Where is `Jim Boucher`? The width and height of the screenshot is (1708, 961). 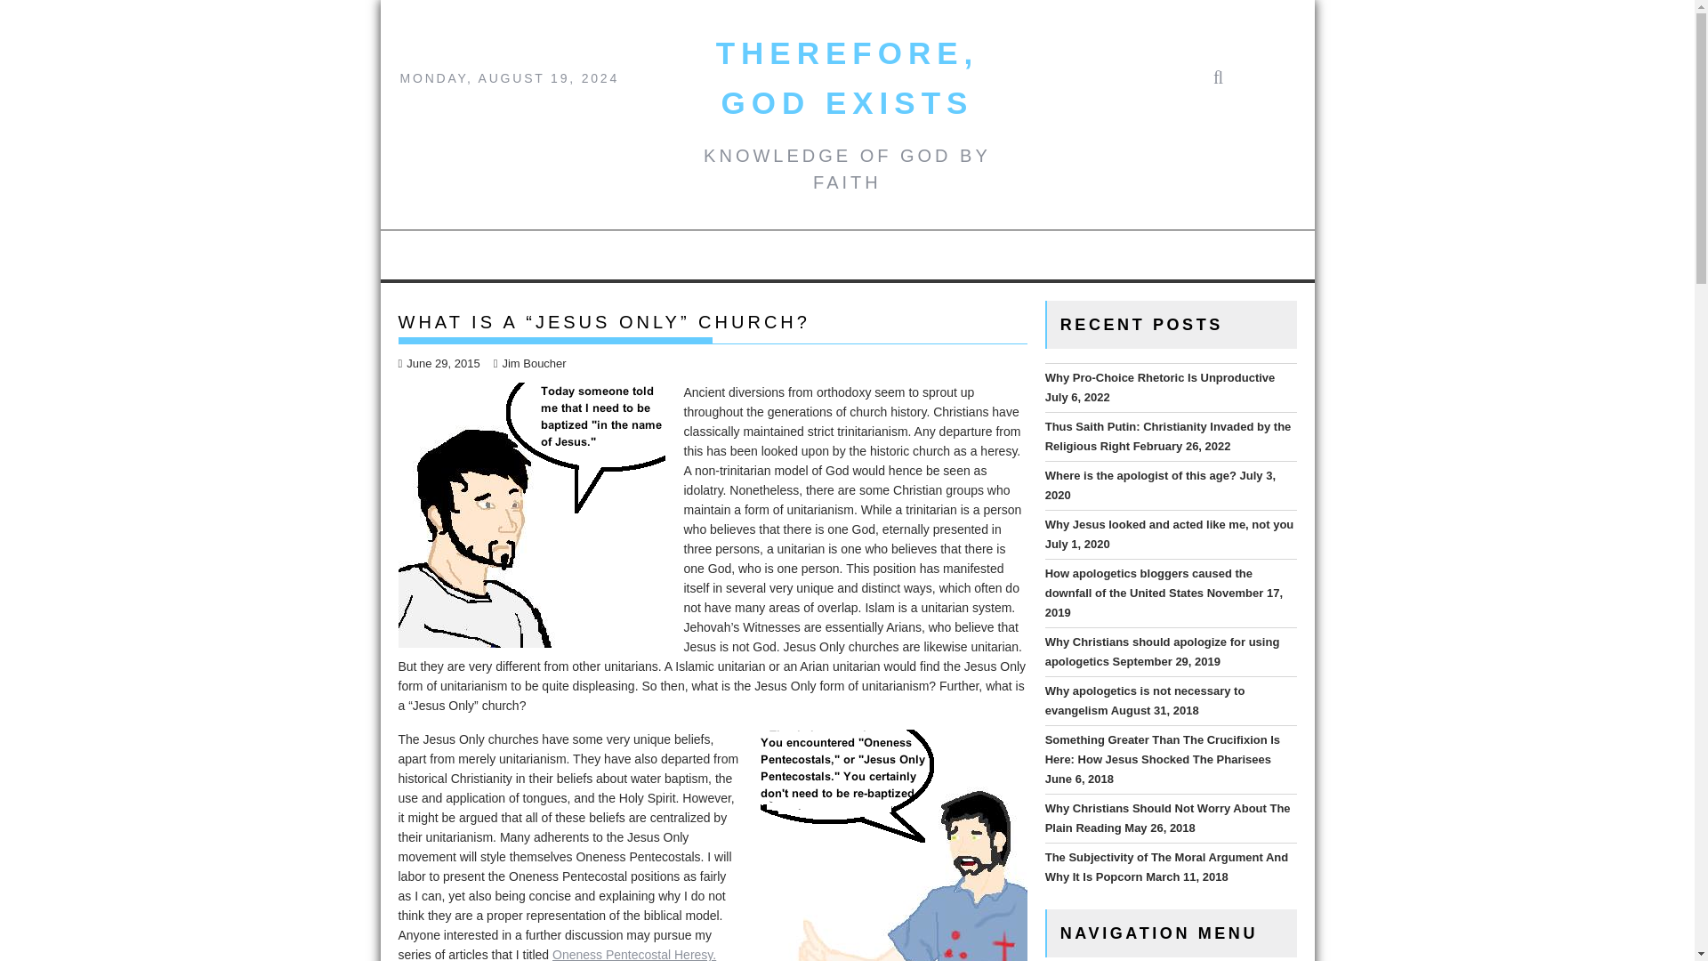
Jim Boucher is located at coordinates (530, 363).